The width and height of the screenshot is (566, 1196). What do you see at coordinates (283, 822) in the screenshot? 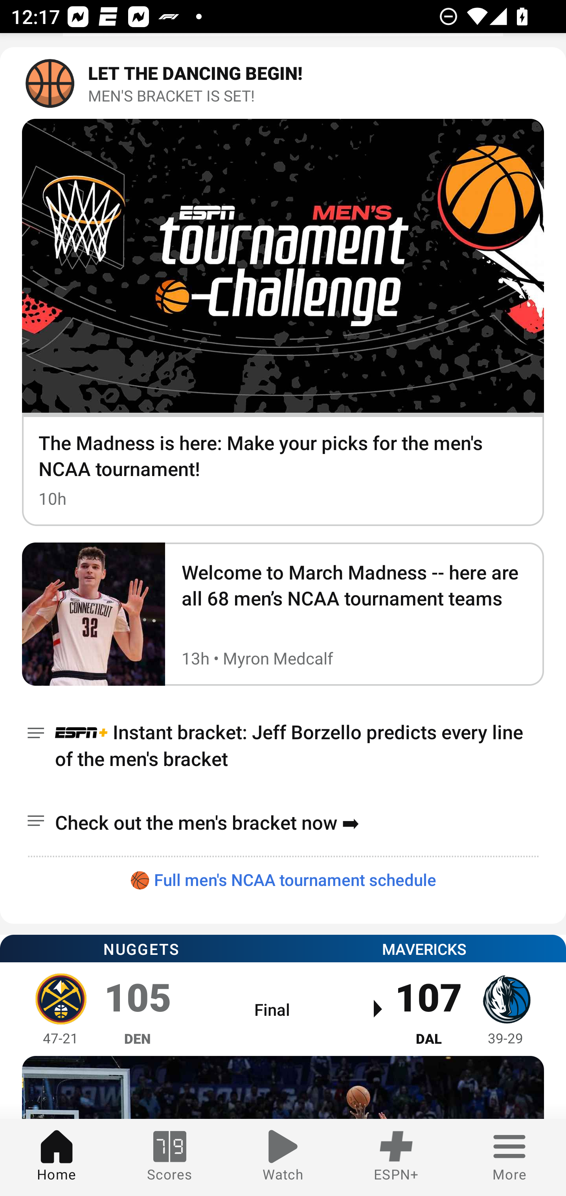
I see ` Check out the men's bracket now ➡` at bounding box center [283, 822].